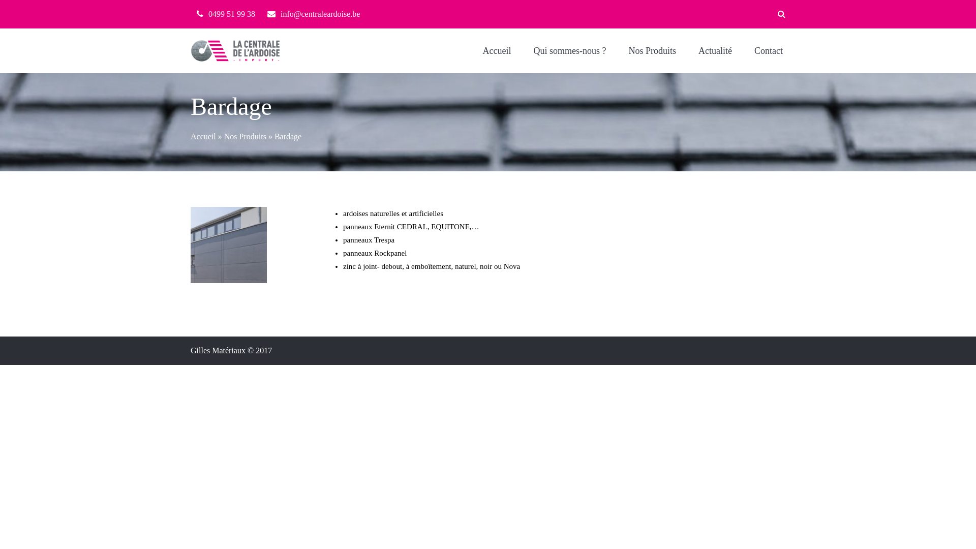  Describe the element at coordinates (203, 136) in the screenshot. I see `Accueil` at that location.